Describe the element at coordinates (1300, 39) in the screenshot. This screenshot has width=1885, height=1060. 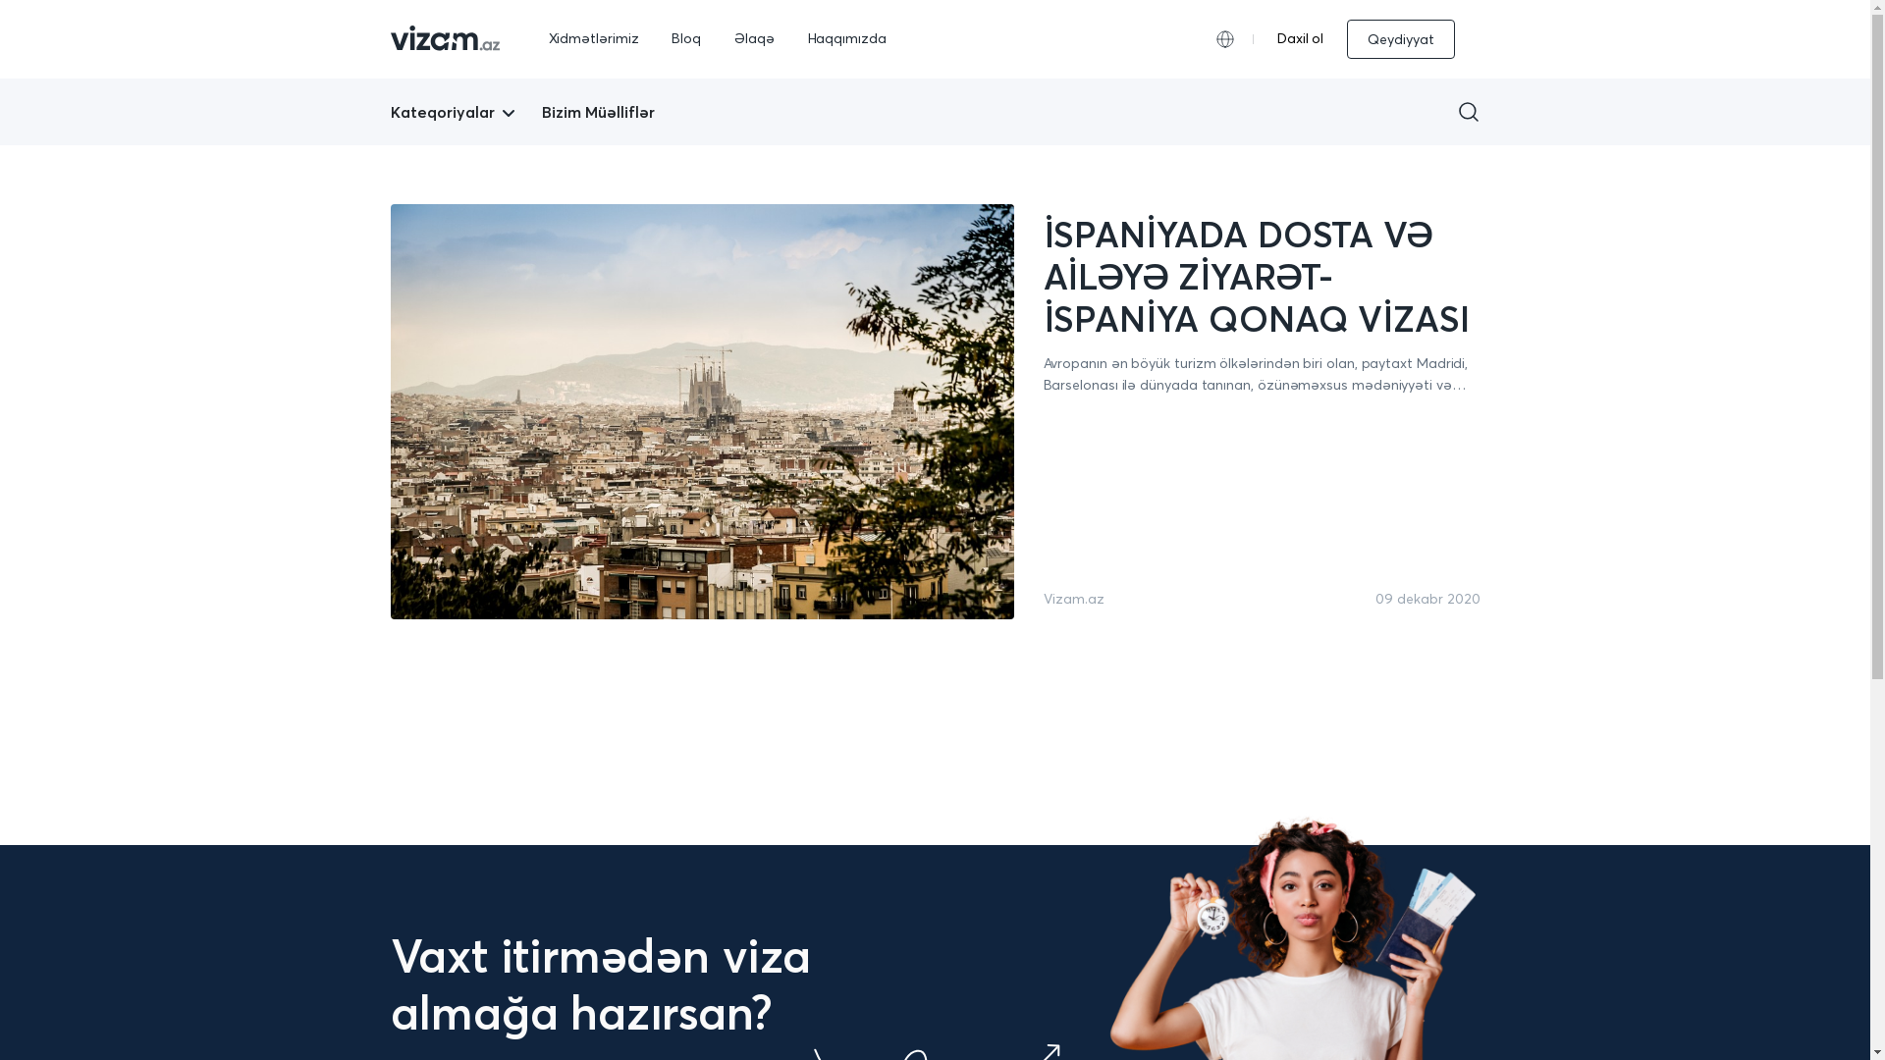
I see `Daxil ol` at that location.